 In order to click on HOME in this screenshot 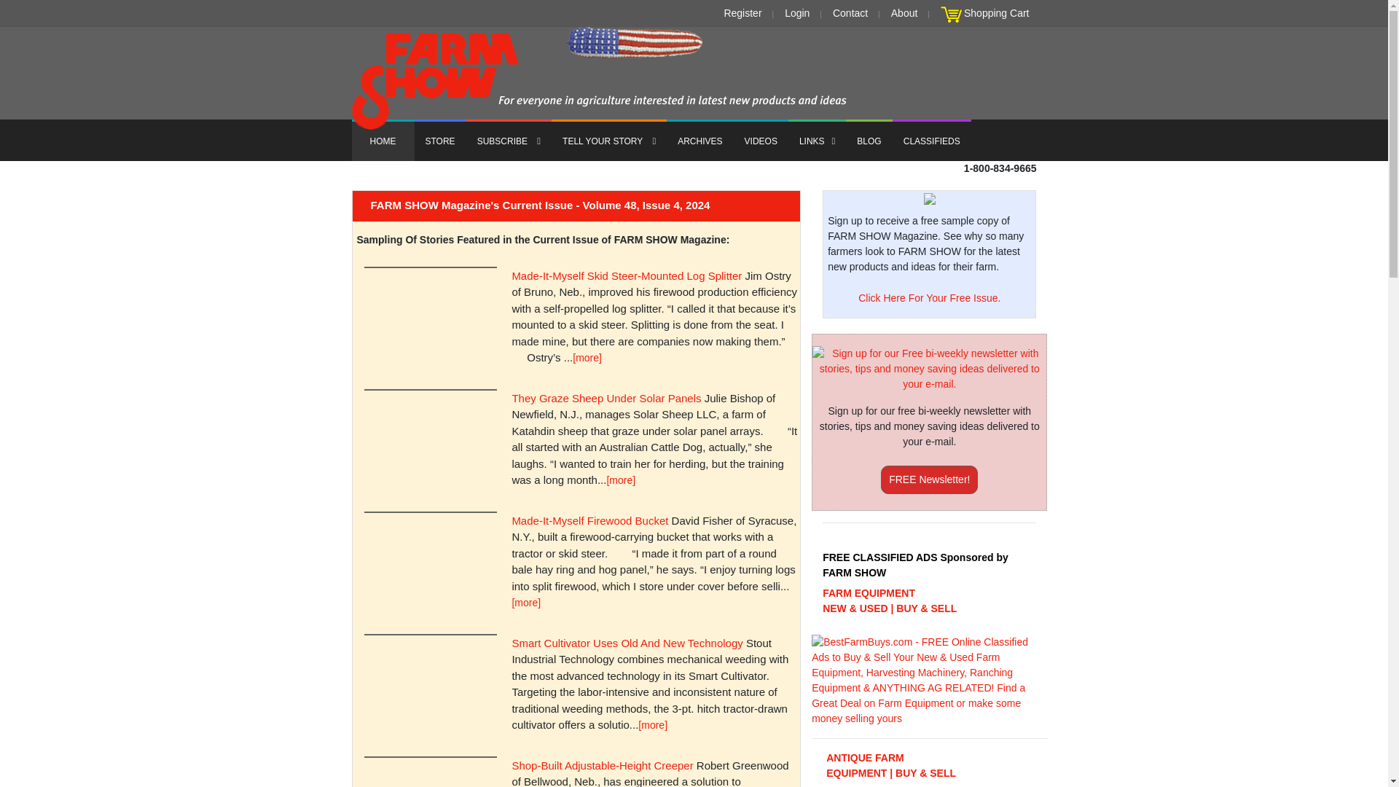, I will do `click(382, 140)`.